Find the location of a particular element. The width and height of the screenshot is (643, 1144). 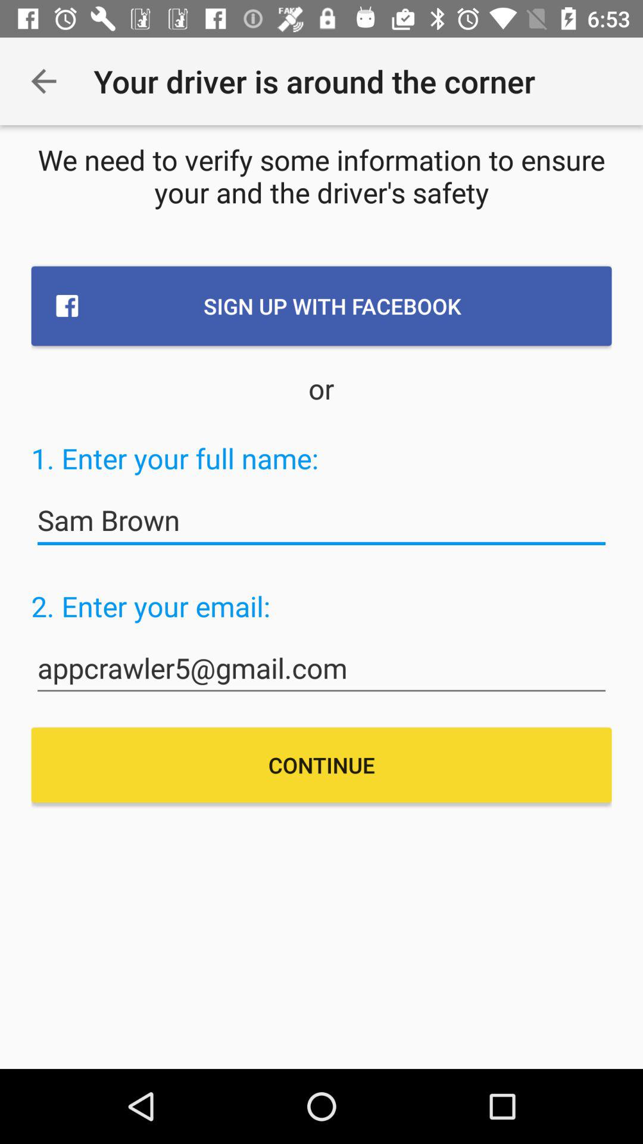

open the appcrawler5@gmail.com item is located at coordinates (321, 669).